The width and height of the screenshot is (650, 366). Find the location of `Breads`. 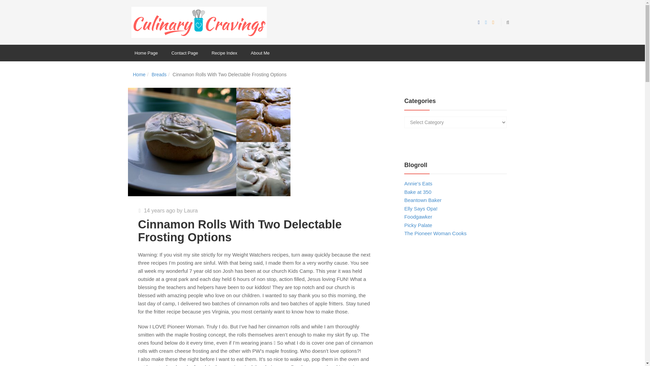

Breads is located at coordinates (159, 74).